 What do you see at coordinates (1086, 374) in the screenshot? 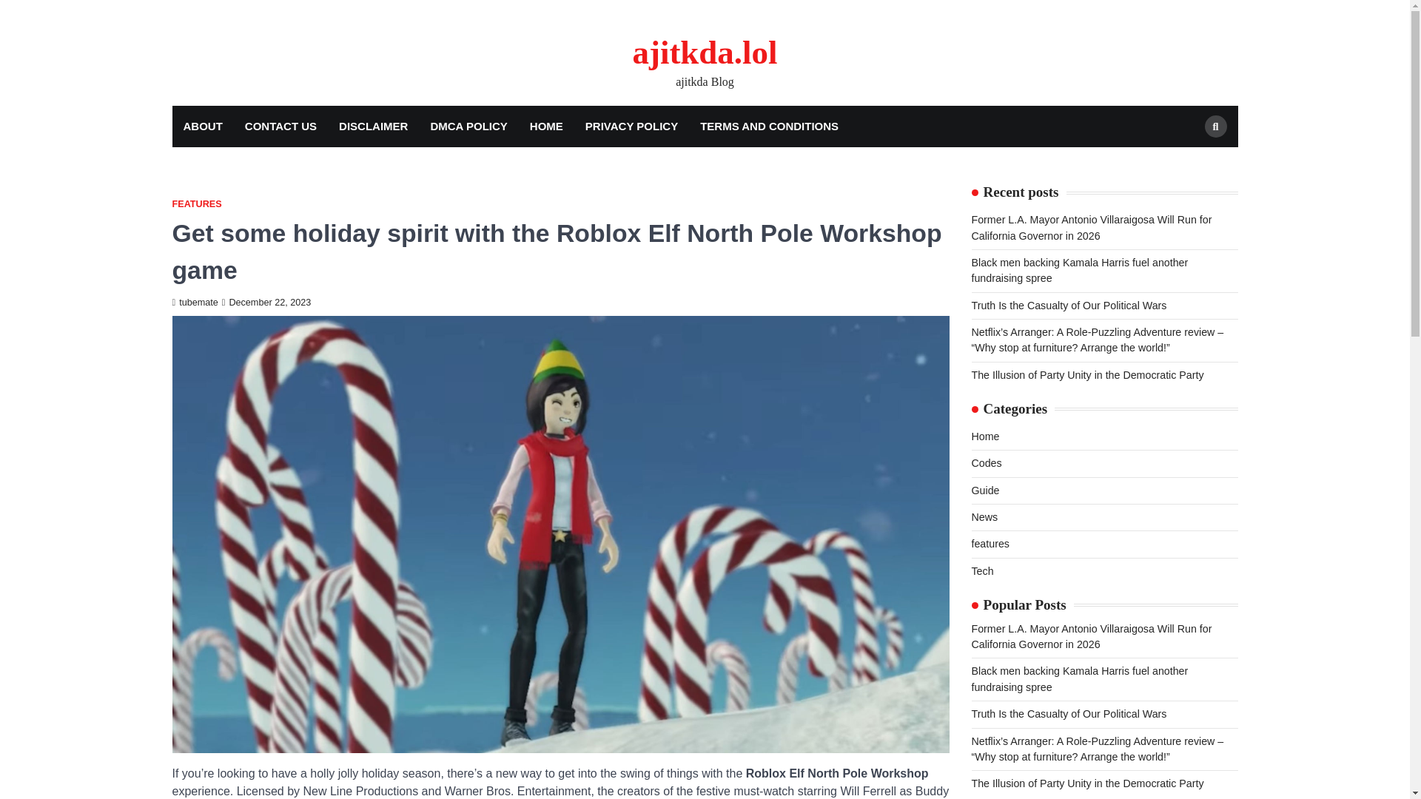
I see `The Illusion of Party Unity in the Democratic Party` at bounding box center [1086, 374].